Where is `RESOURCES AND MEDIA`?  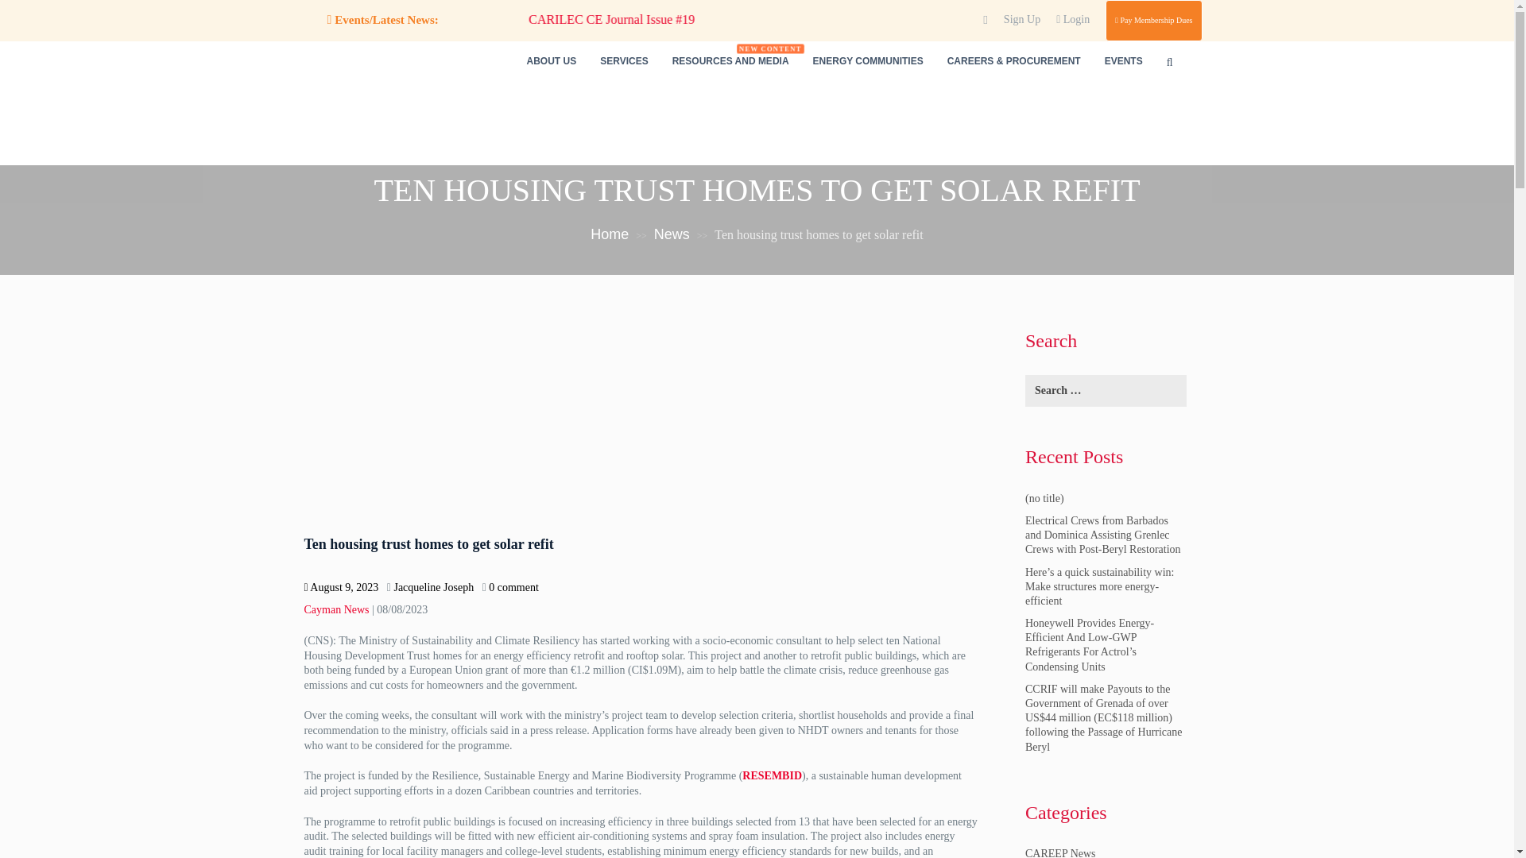
RESOURCES AND MEDIA is located at coordinates (731, 61).